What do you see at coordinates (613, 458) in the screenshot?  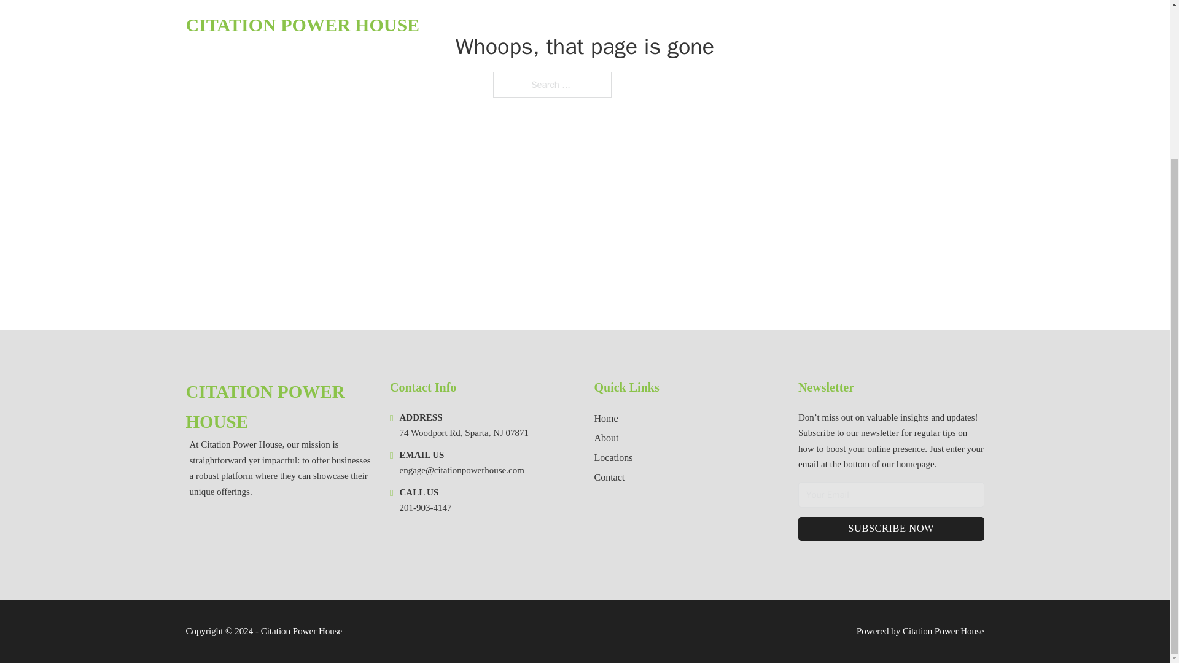 I see `Locations` at bounding box center [613, 458].